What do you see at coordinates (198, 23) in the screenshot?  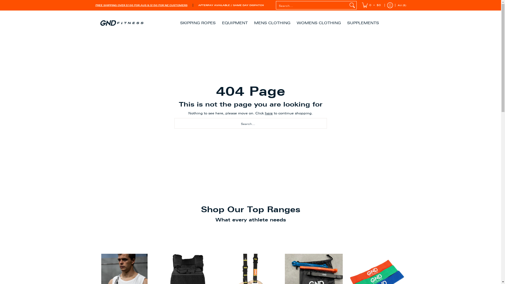 I see `SKIPPING ROPES` at bounding box center [198, 23].